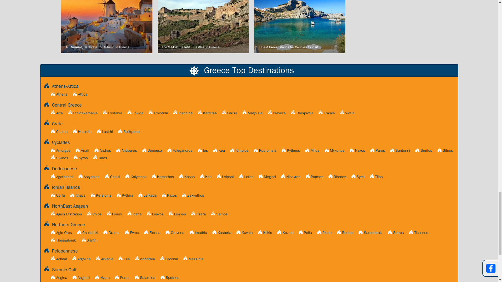 Image resolution: width=502 pixels, height=282 pixels. I want to click on 10 Amazing Getaways for Autumn in Greece, so click(107, 28).